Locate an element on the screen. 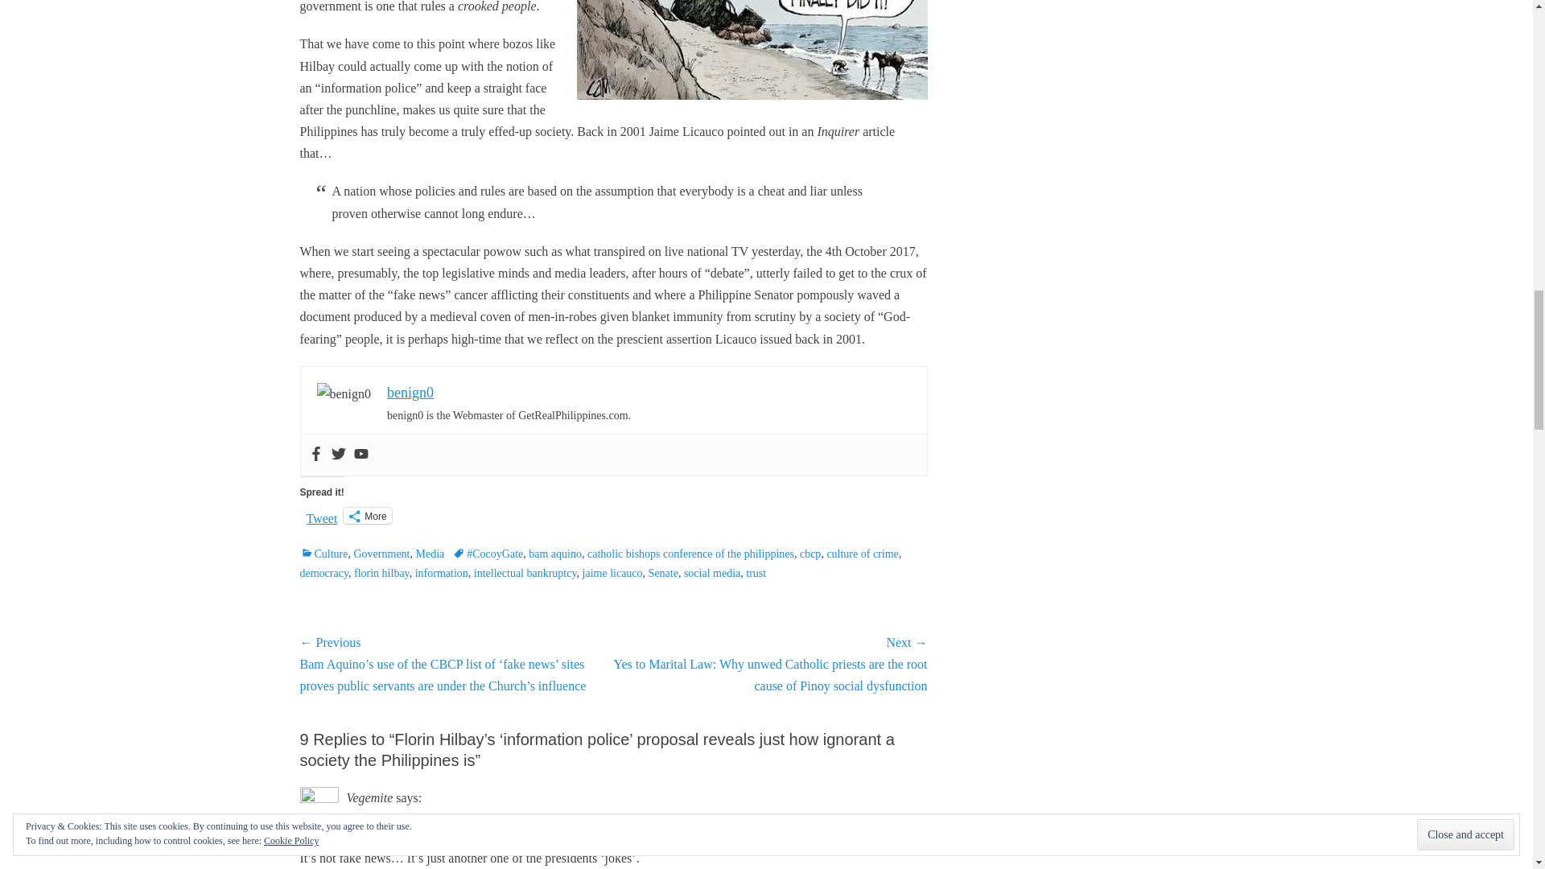 This screenshot has width=1545, height=869. benign0 is located at coordinates (410, 393).